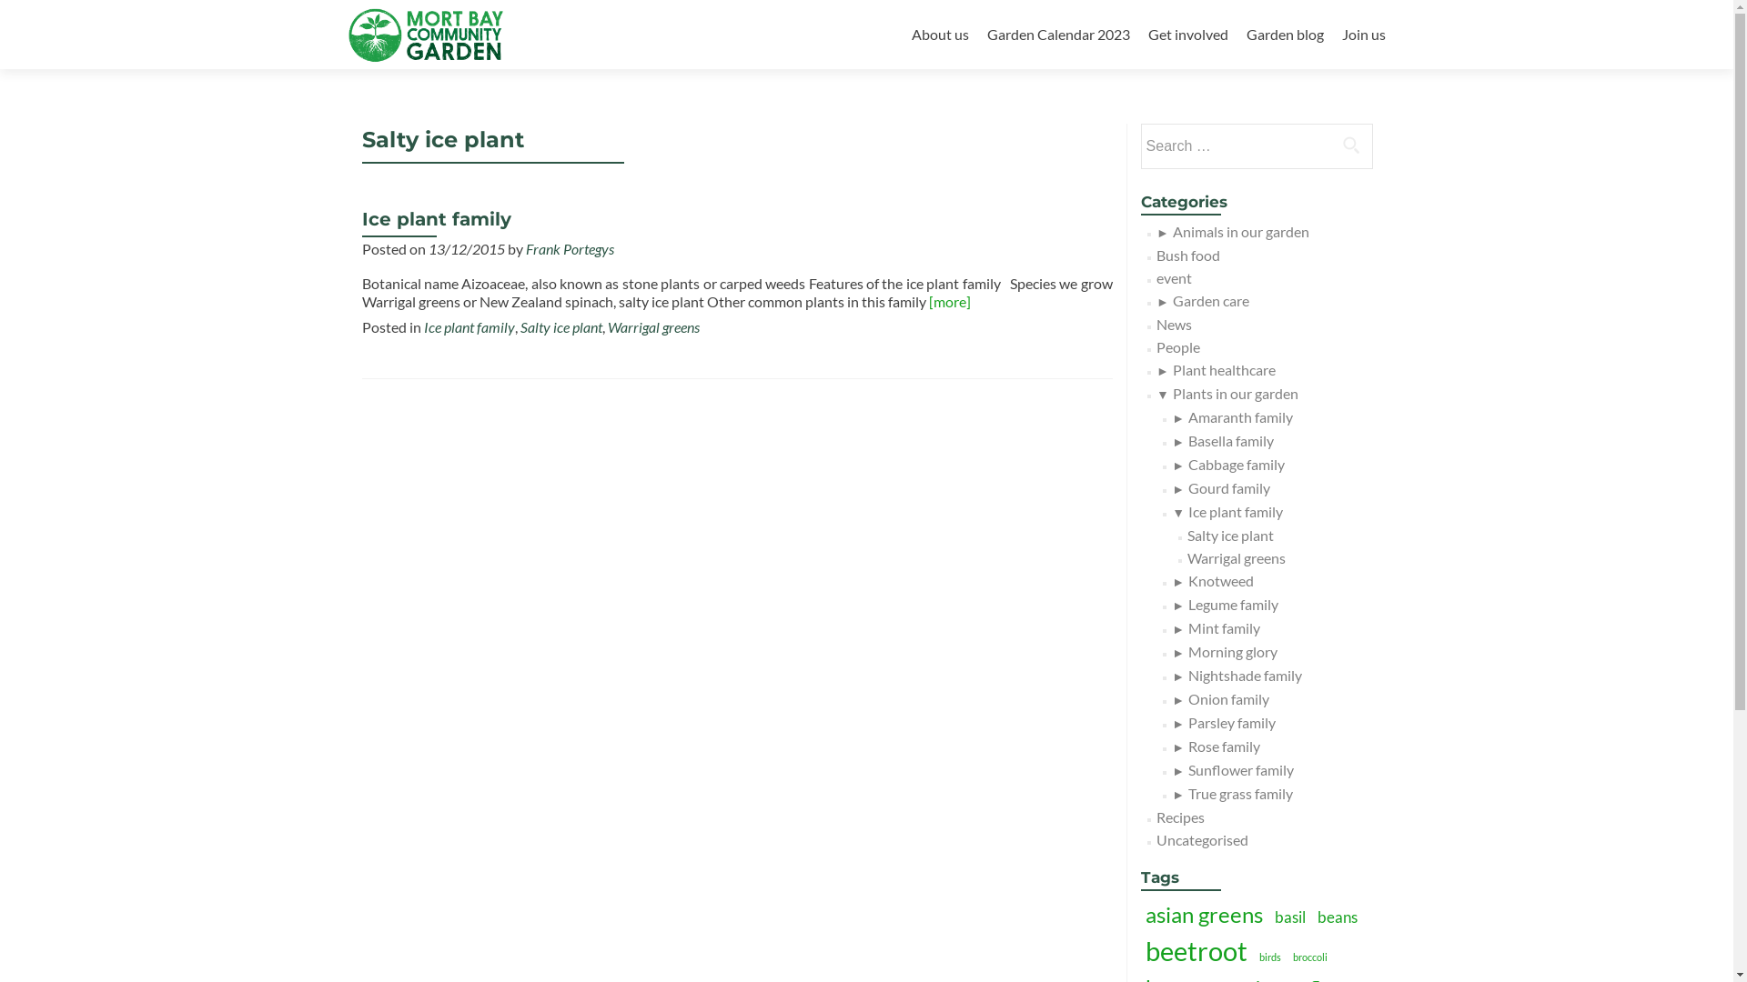  Describe the element at coordinates (1211, 300) in the screenshot. I see `Garden care` at that location.